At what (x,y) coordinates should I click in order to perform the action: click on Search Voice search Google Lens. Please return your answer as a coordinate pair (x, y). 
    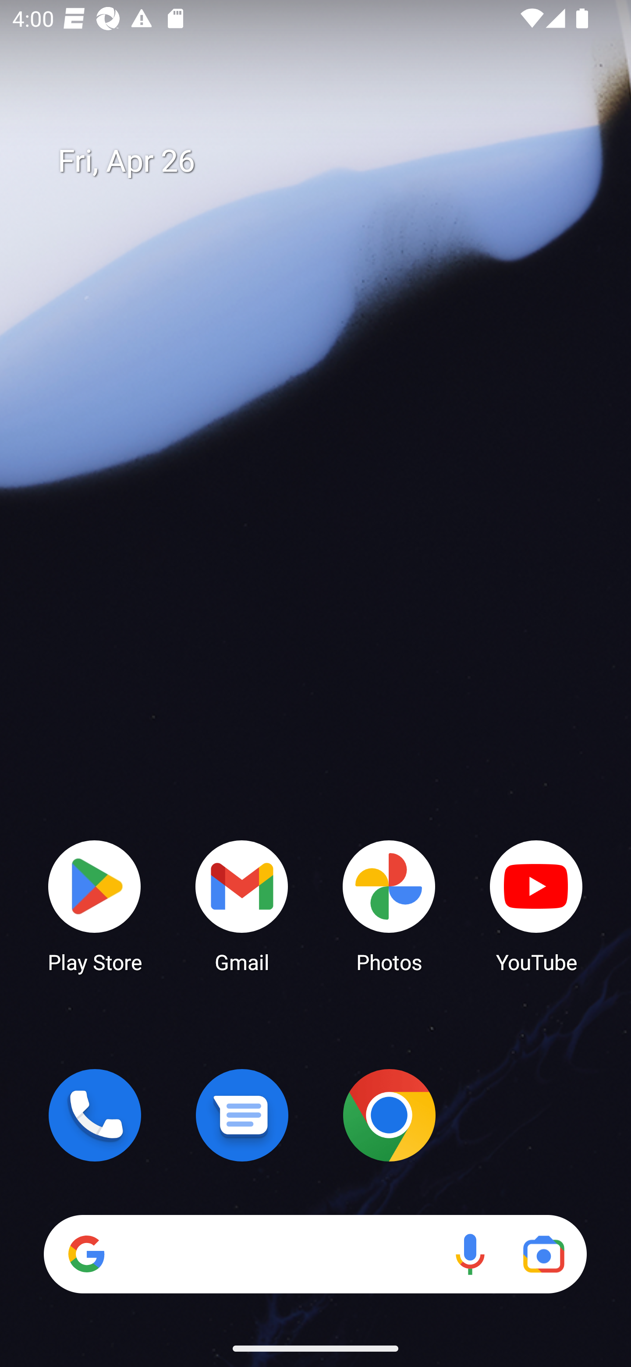
    Looking at the image, I should click on (315, 1254).